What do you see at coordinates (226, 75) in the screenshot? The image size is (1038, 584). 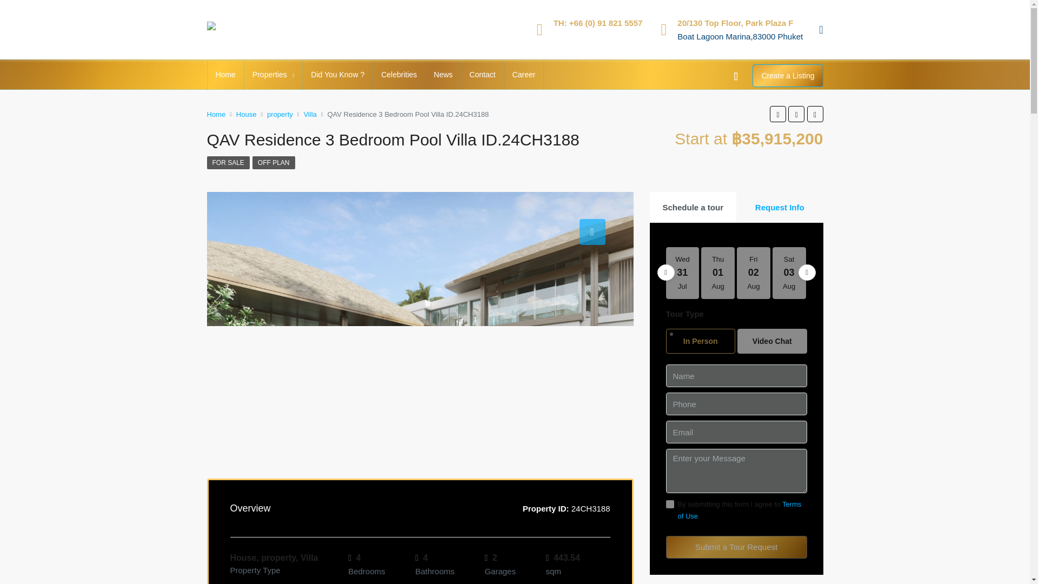 I see `Home` at bounding box center [226, 75].